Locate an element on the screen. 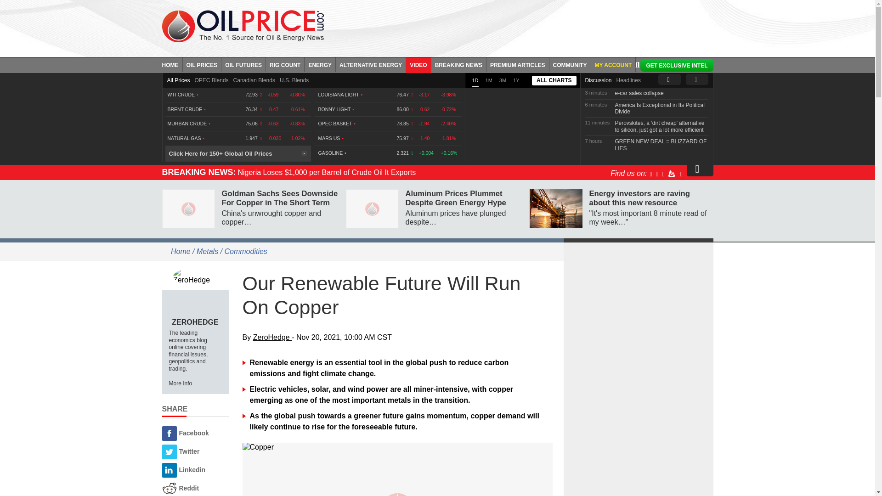 This screenshot has height=496, width=882. VIDEO is located at coordinates (418, 64).